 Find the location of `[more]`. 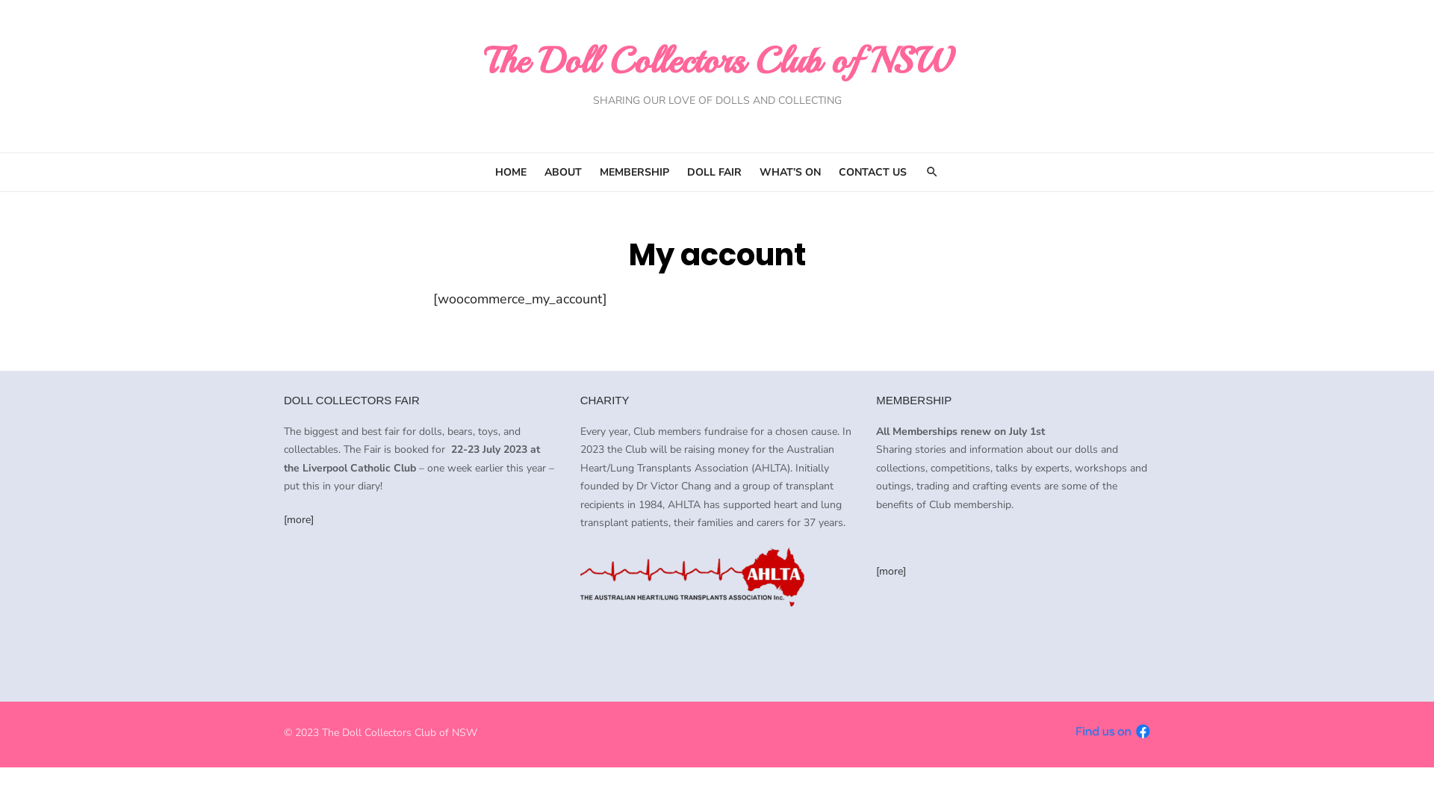

[more] is located at coordinates (891, 571).